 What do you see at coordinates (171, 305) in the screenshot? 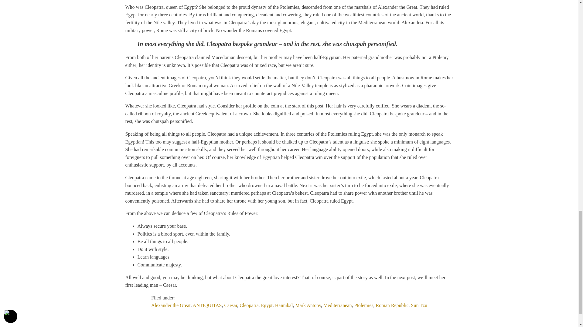
I see `Alexander the Great` at bounding box center [171, 305].